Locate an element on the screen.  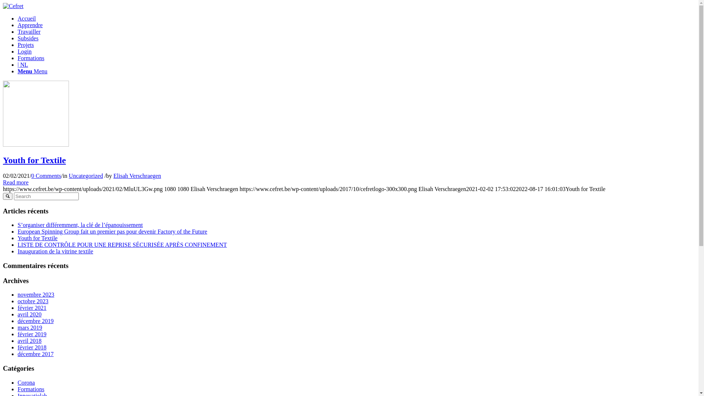
Elisah Verschraegen is located at coordinates (137, 176).